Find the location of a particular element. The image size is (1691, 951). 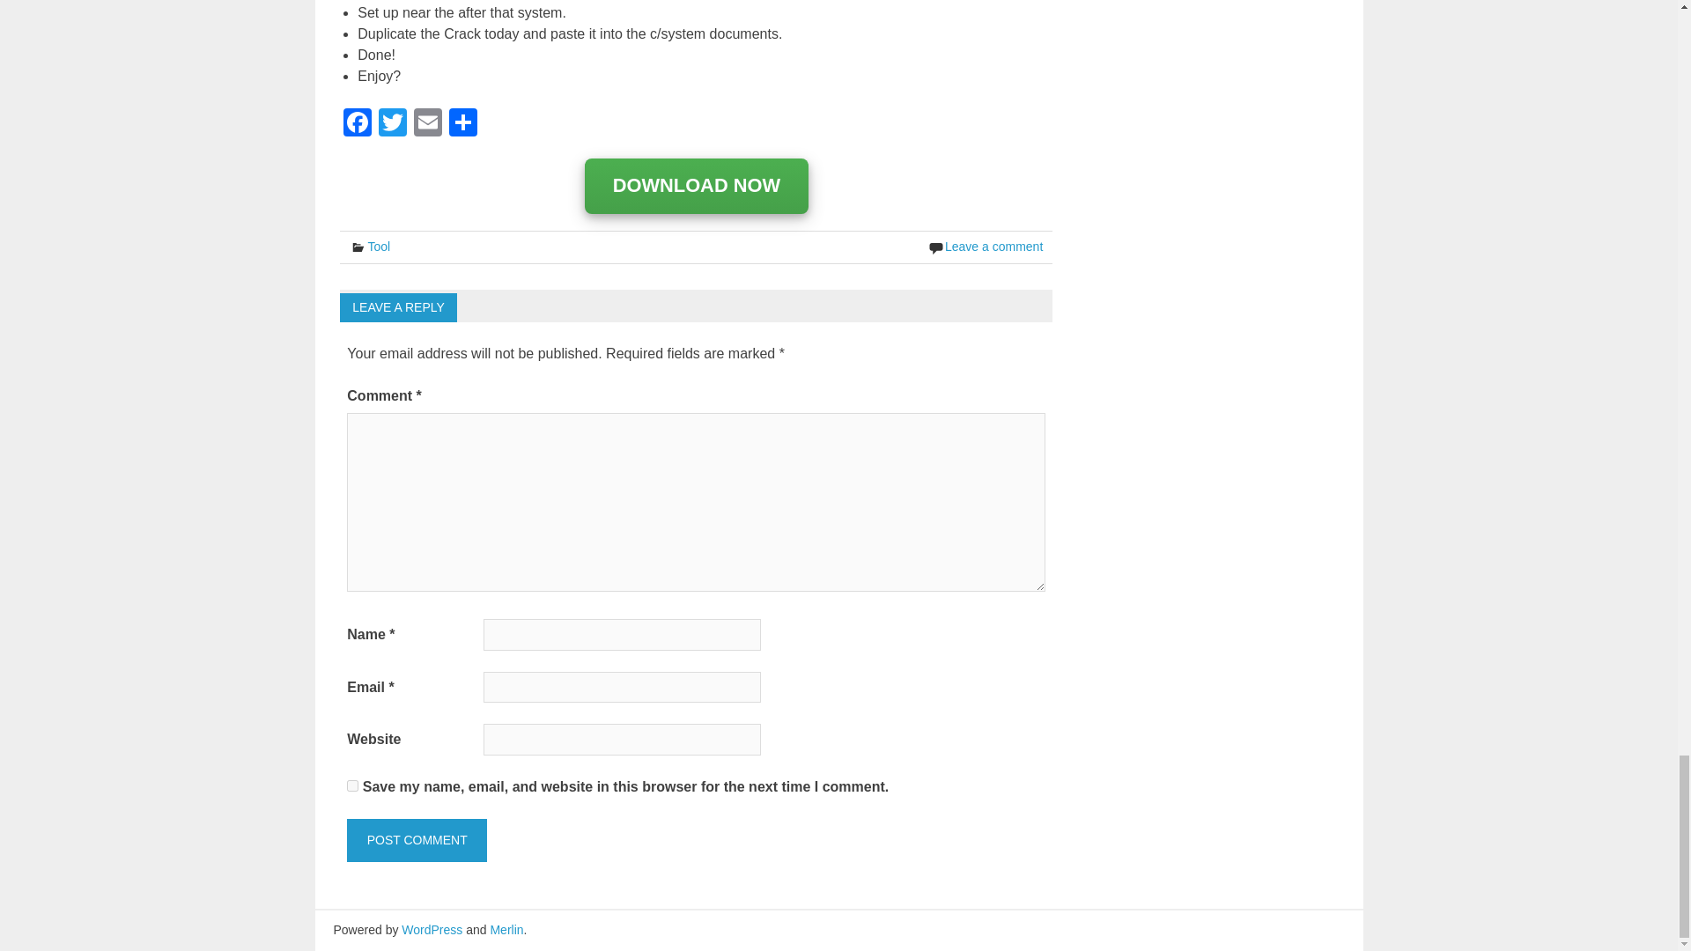

Tool is located at coordinates (379, 247).